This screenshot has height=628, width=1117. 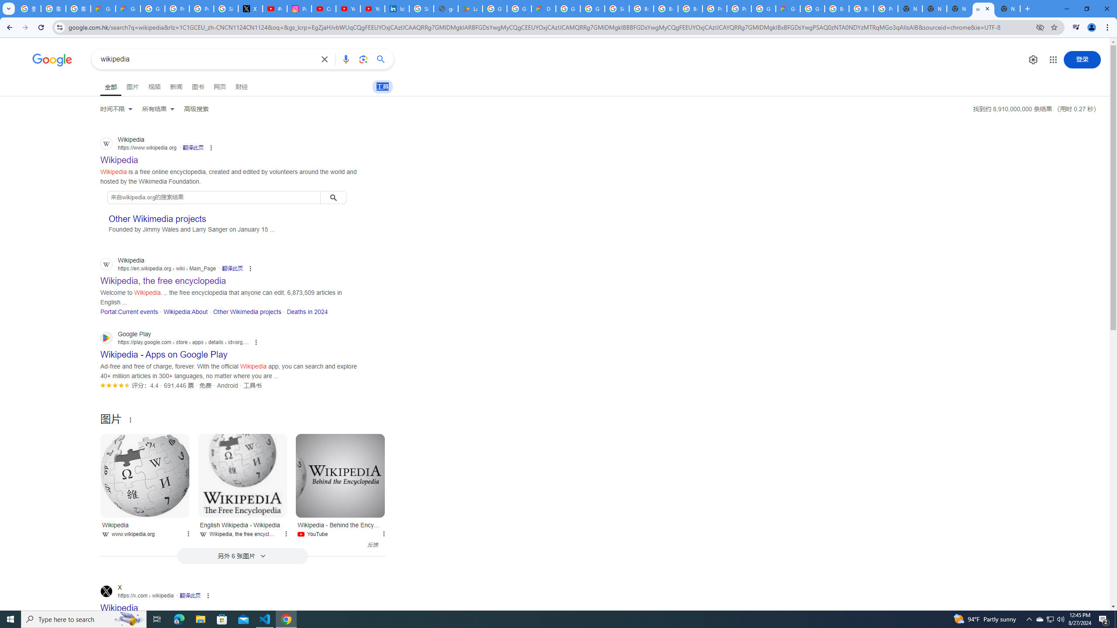 I want to click on Google Workspace - Specific Terms, so click(x=519, y=9).